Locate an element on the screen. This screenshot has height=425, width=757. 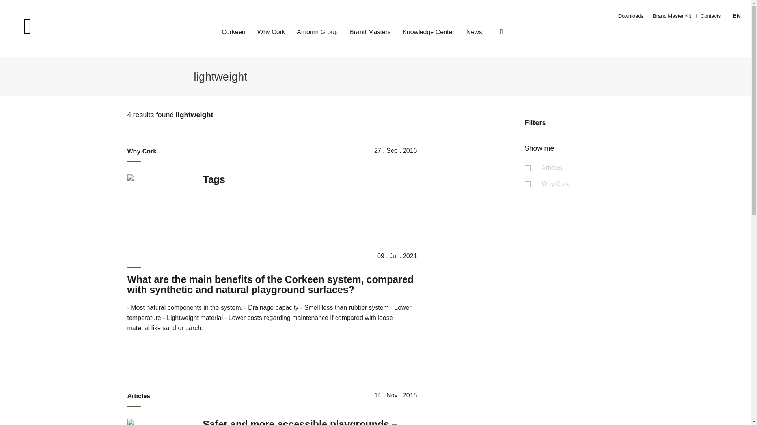
News is located at coordinates (474, 32).